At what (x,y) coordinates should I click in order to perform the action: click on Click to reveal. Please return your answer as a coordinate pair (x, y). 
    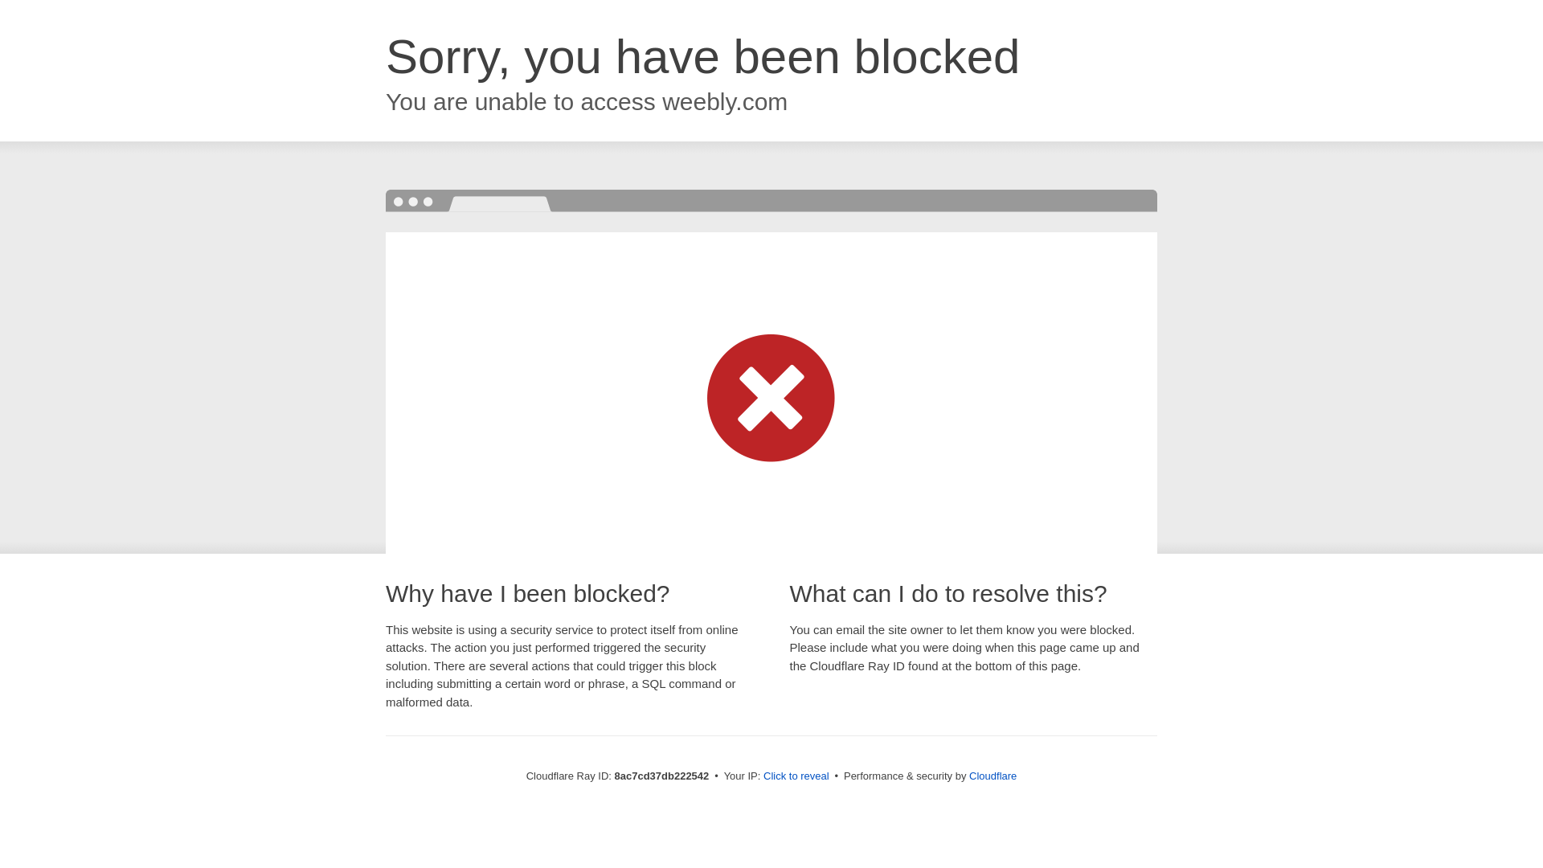
    Looking at the image, I should click on (796, 776).